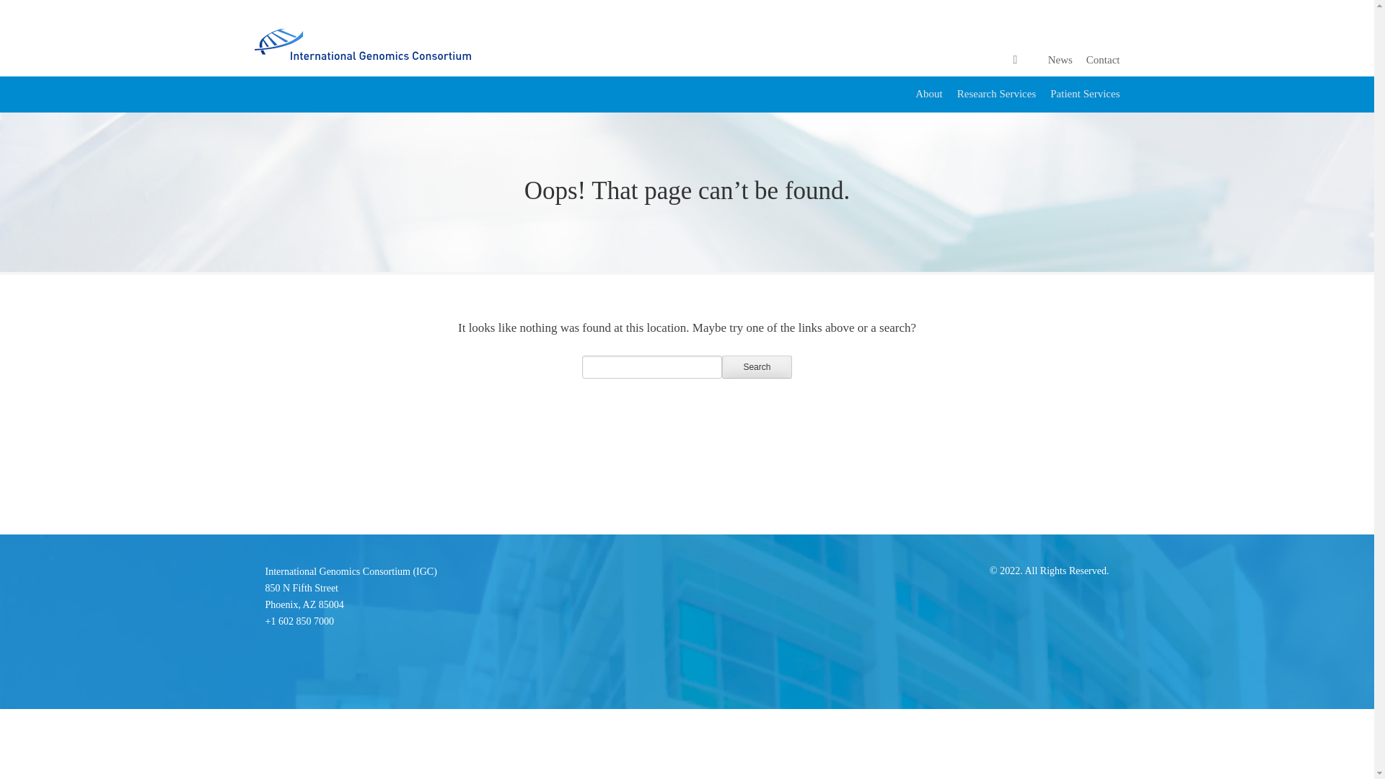  I want to click on Search, so click(757, 366).